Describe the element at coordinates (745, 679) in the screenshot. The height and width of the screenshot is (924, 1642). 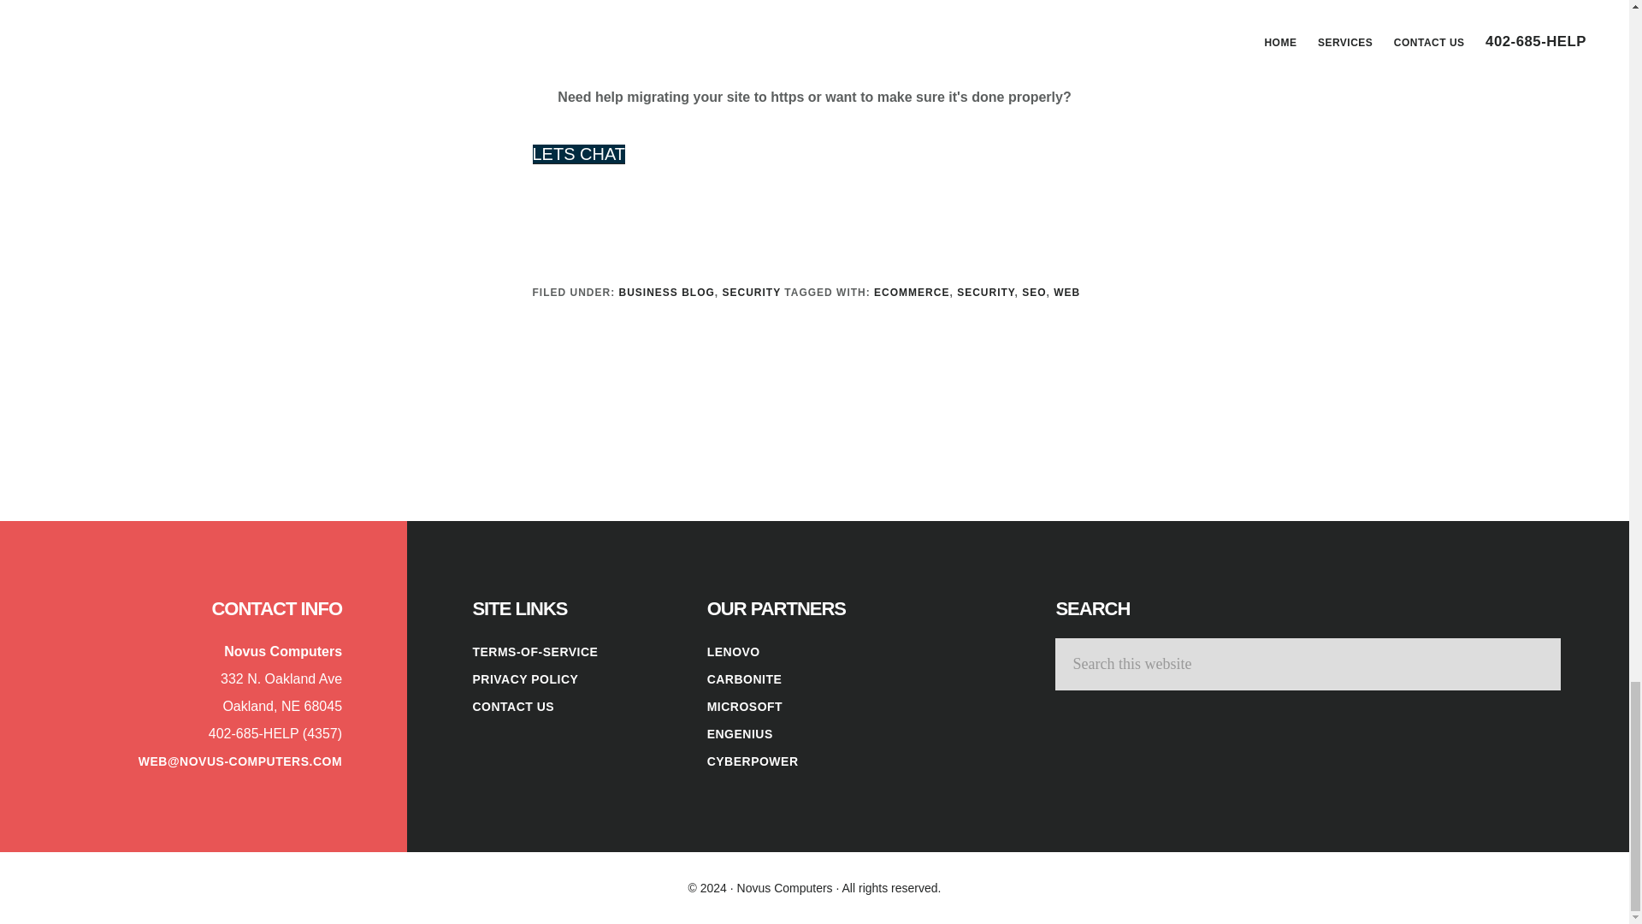
I see `CARBONITE` at that location.